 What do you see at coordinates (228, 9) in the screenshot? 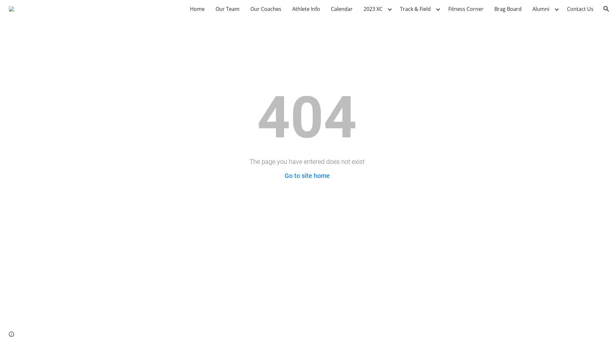
I see `Our Team` at bounding box center [228, 9].